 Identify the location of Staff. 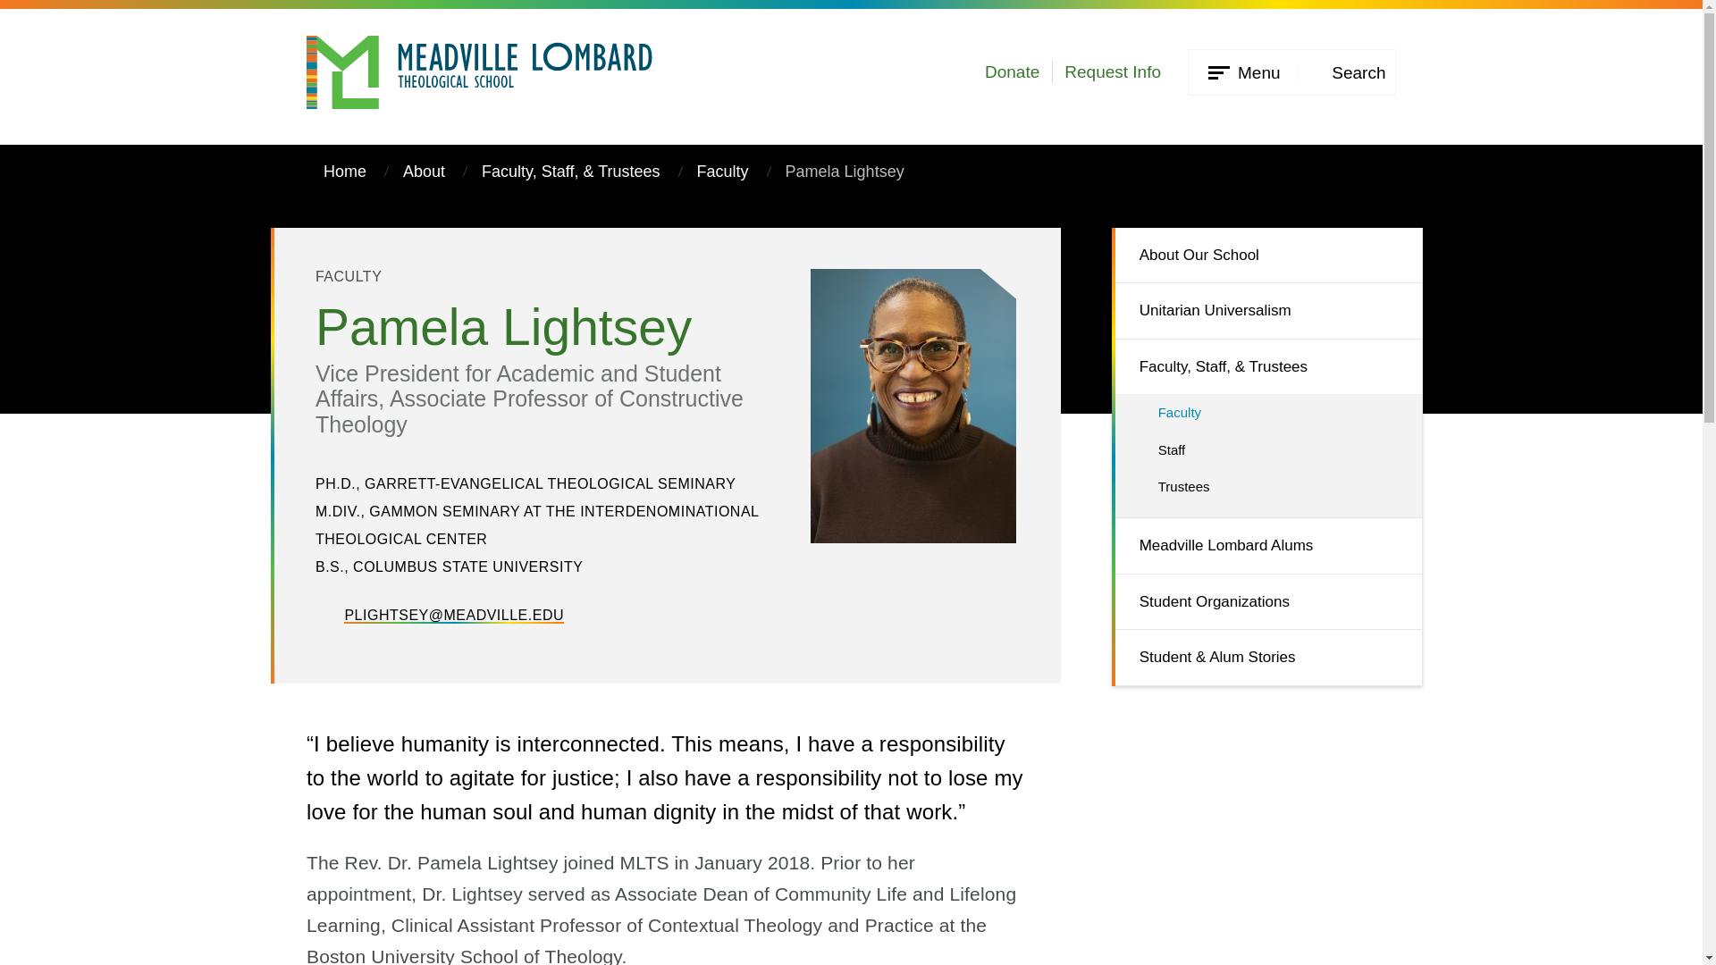
(1267, 449).